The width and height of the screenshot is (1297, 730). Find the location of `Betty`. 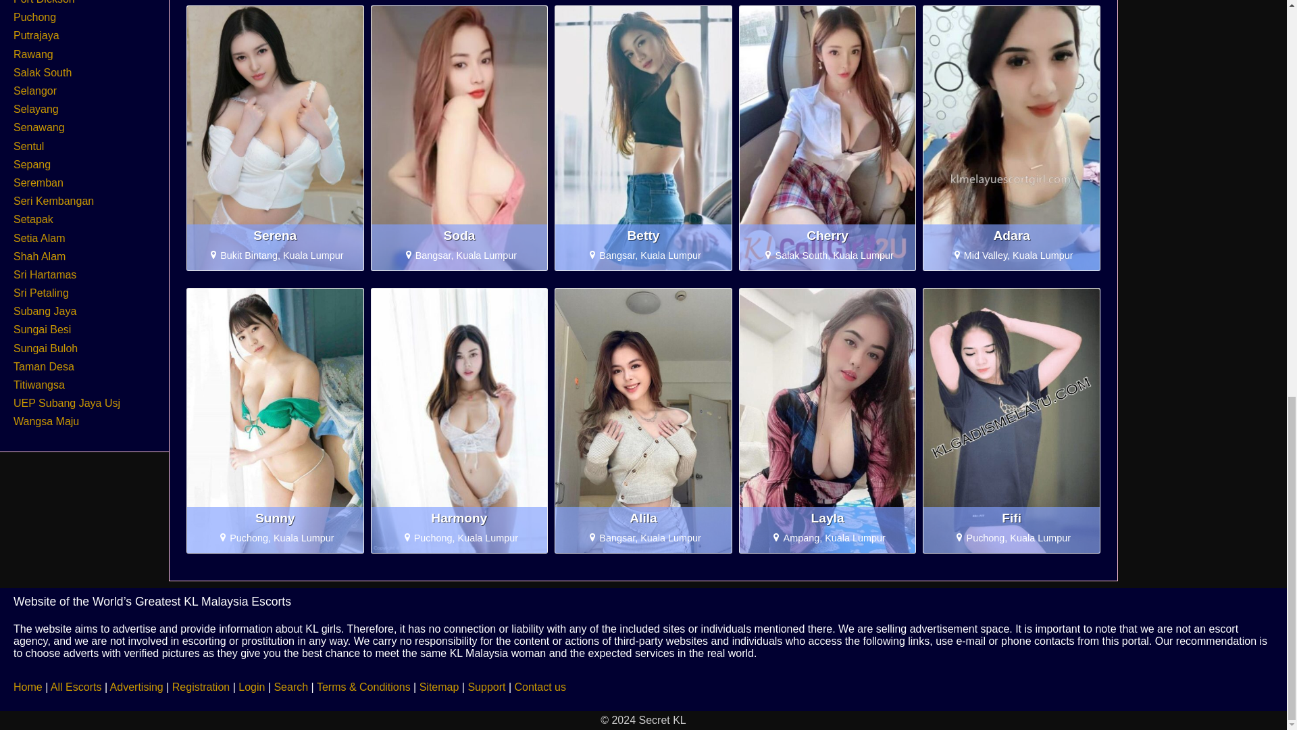

Betty is located at coordinates (643, 235).